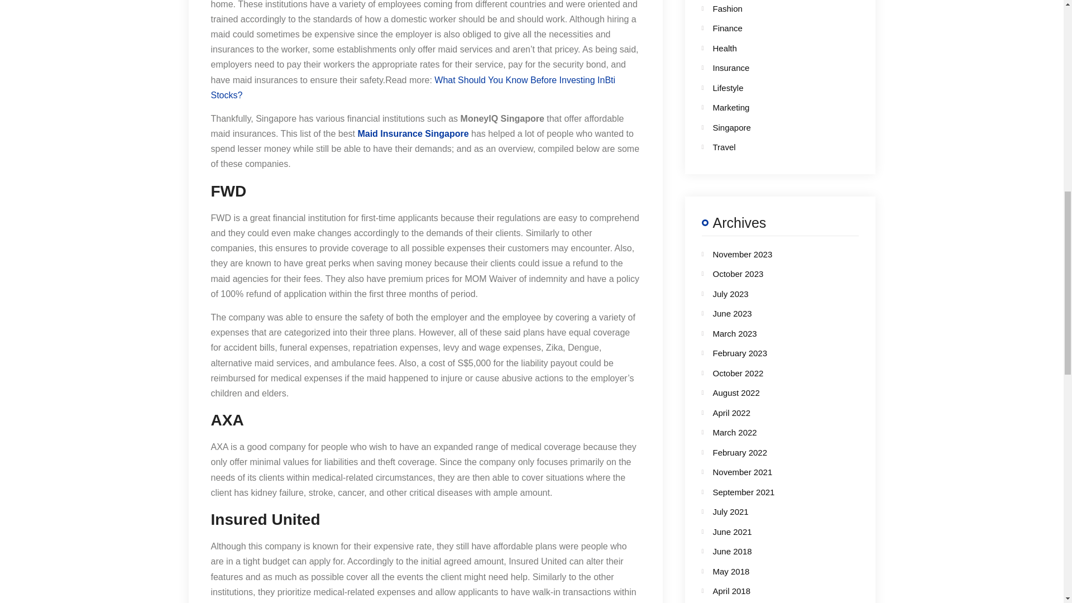 The height and width of the screenshot is (603, 1072). I want to click on Marketing, so click(770, 108).